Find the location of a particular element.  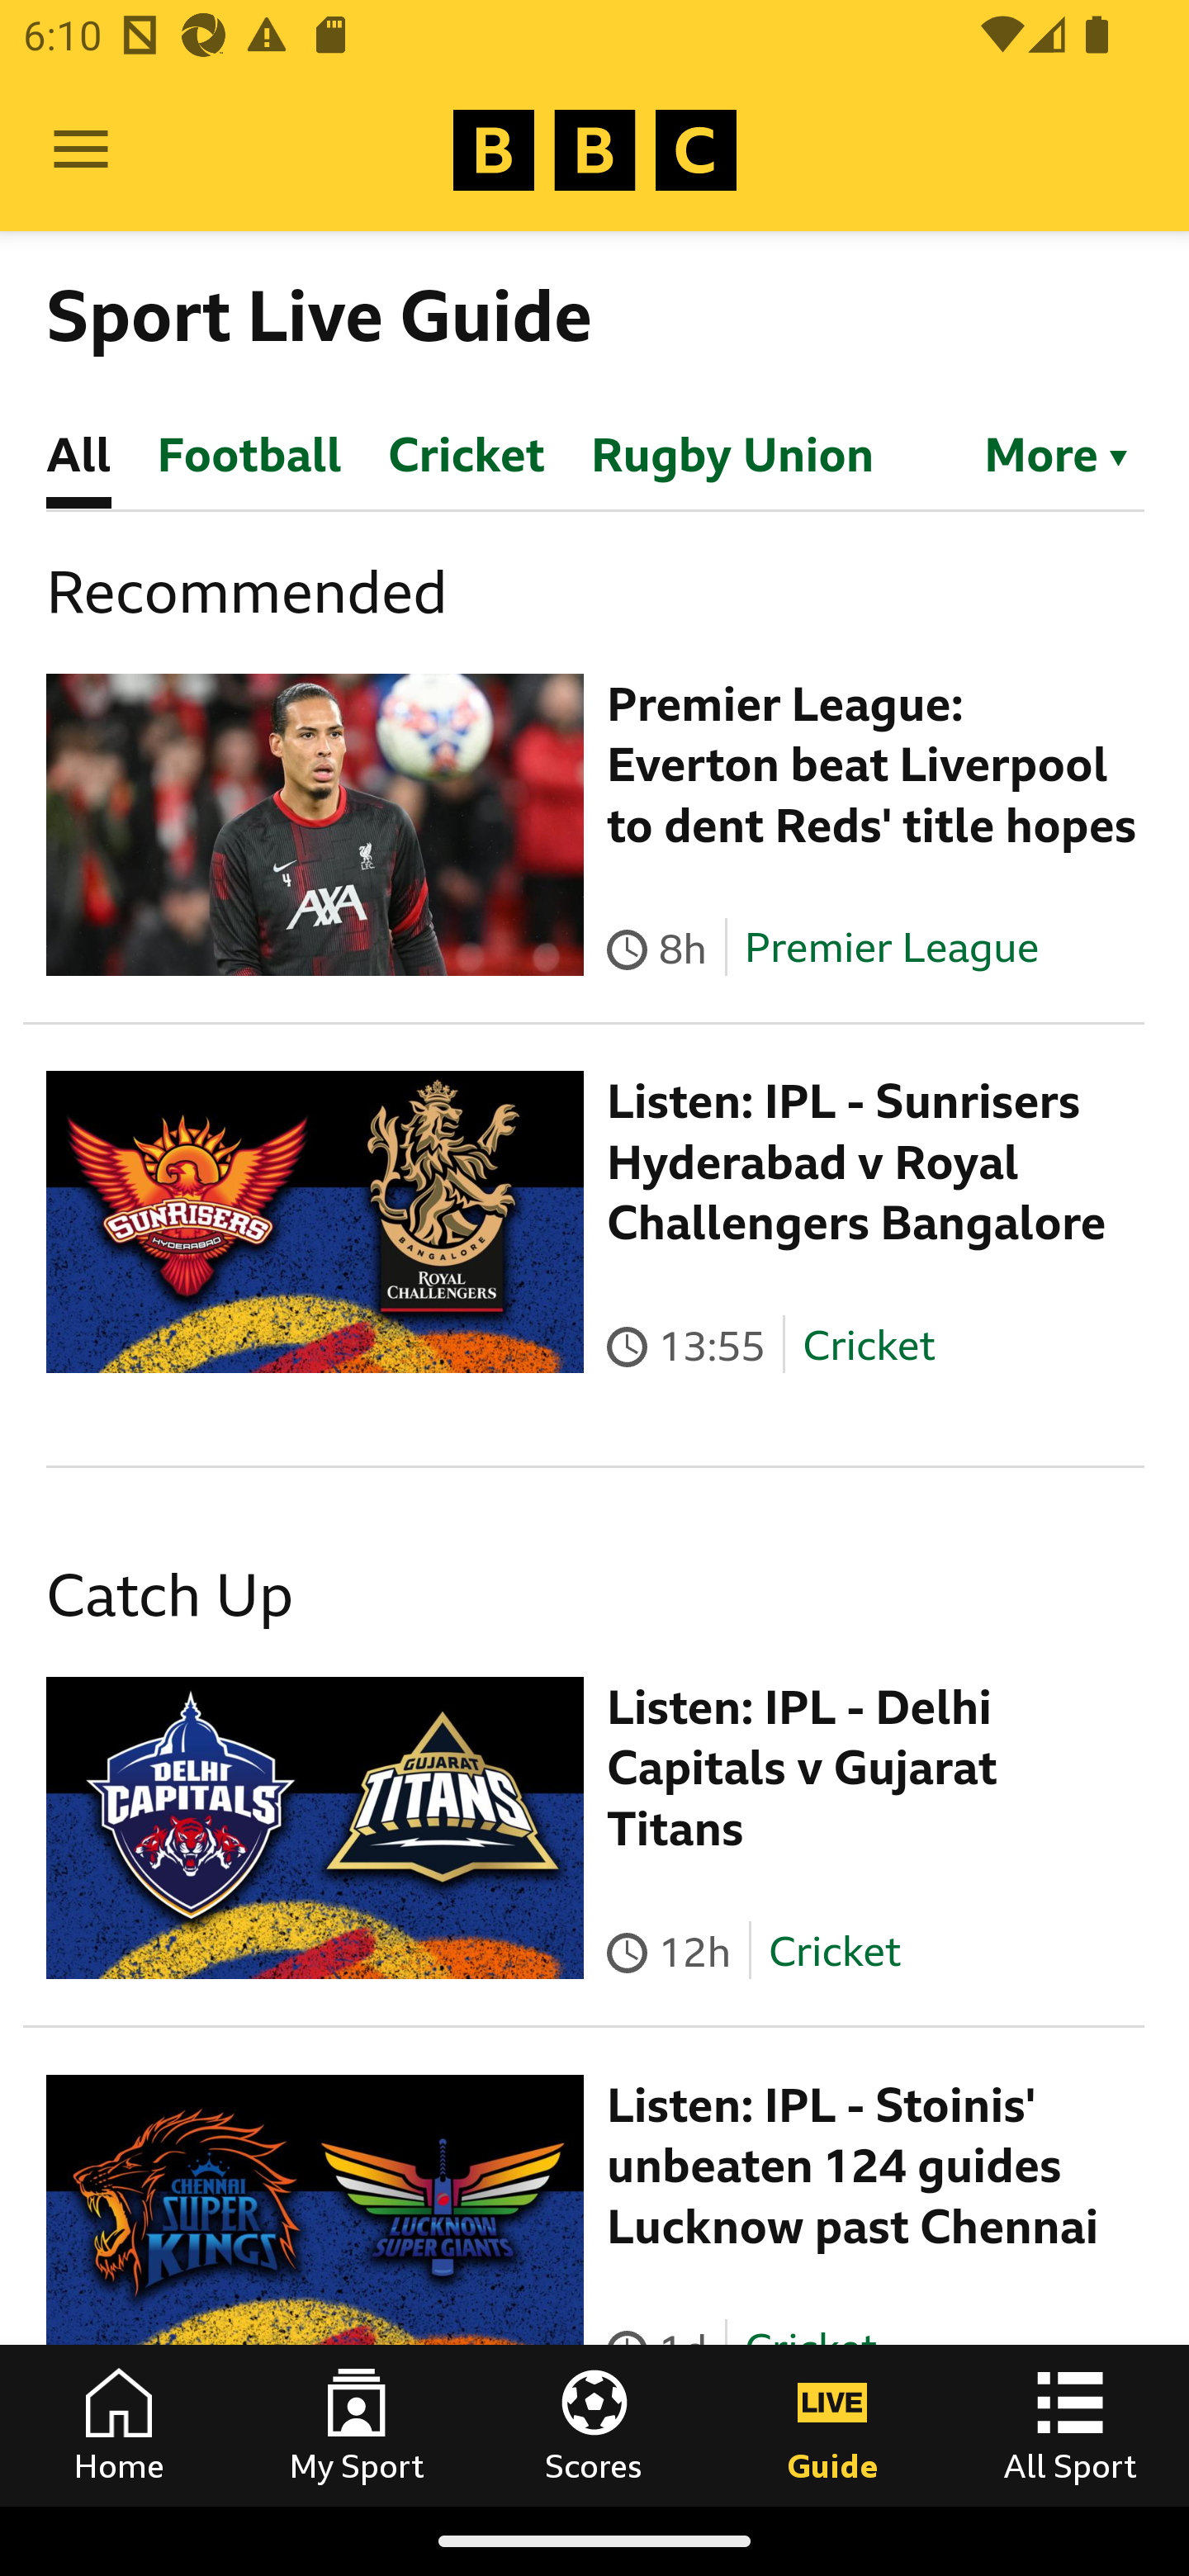

Open Menu is located at coordinates (81, 150).